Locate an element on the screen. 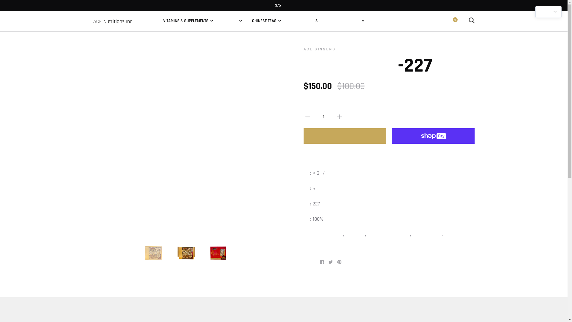 This screenshot has height=322, width=572. MYR is located at coordinates (119, 150).